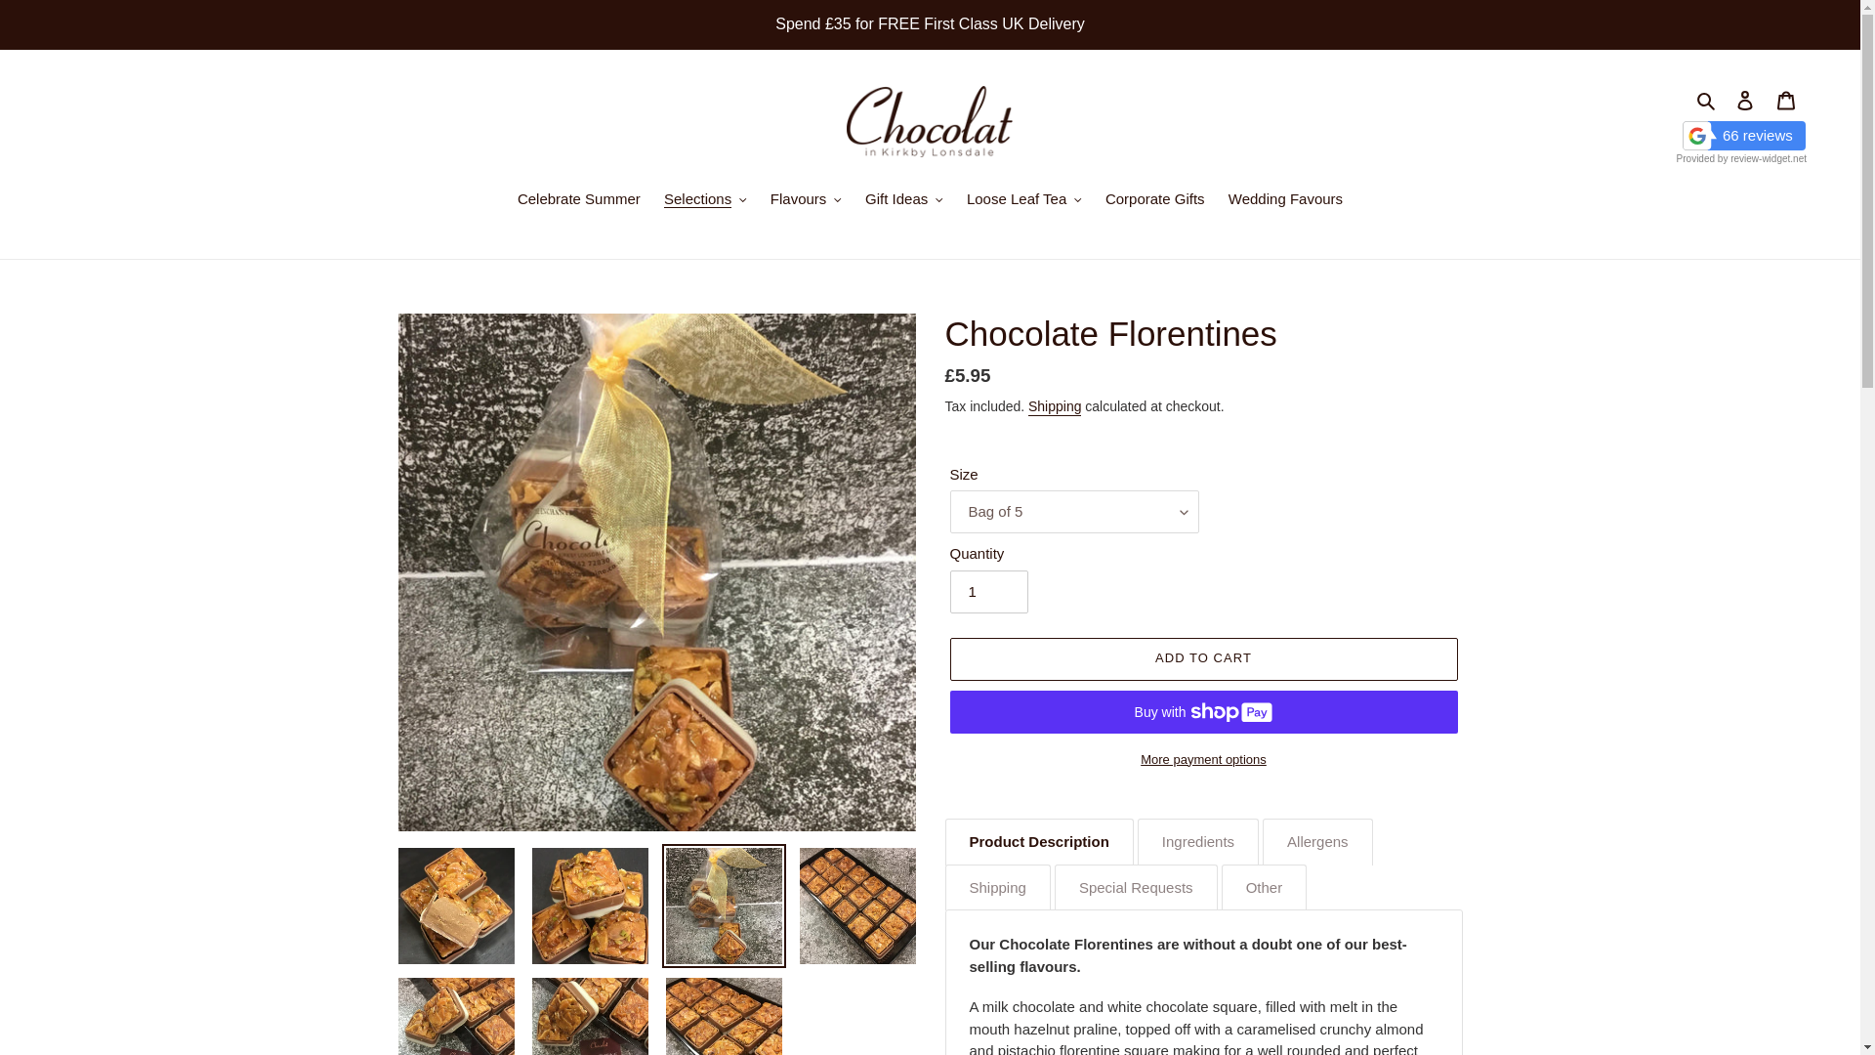 The width and height of the screenshot is (1875, 1055). Describe the element at coordinates (1786, 100) in the screenshot. I see `Cart` at that location.